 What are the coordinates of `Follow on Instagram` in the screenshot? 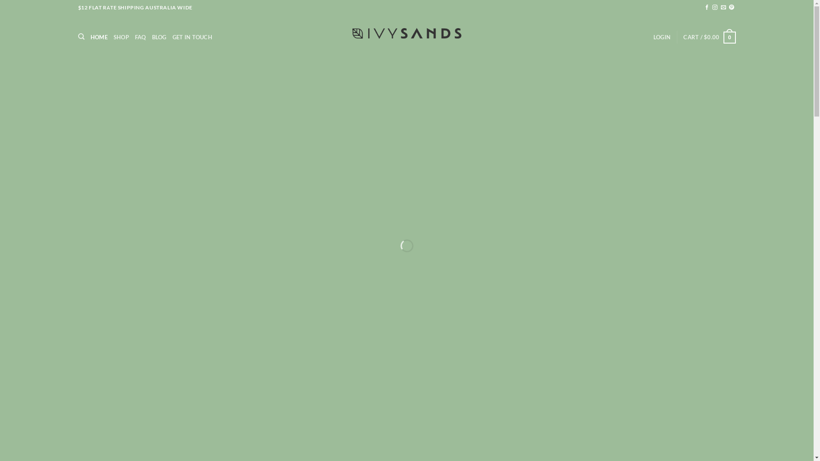 It's located at (715, 8).